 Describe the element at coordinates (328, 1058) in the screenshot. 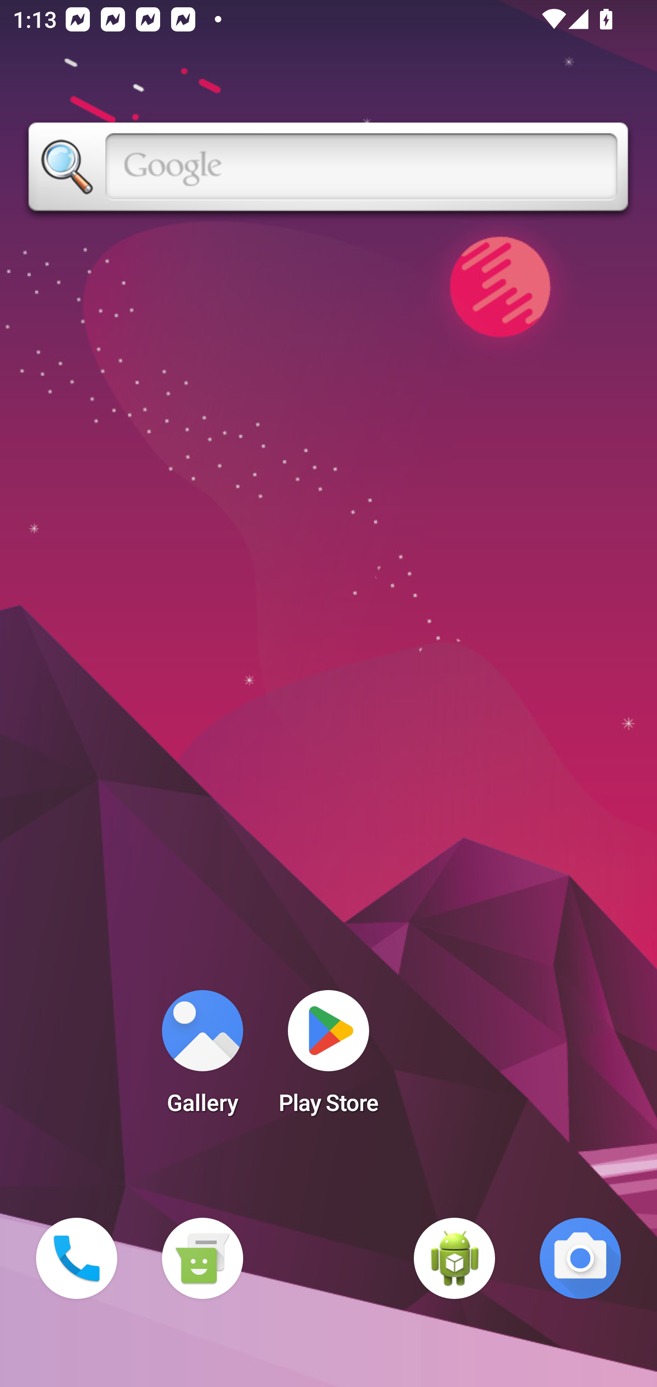

I see `Play Store` at that location.